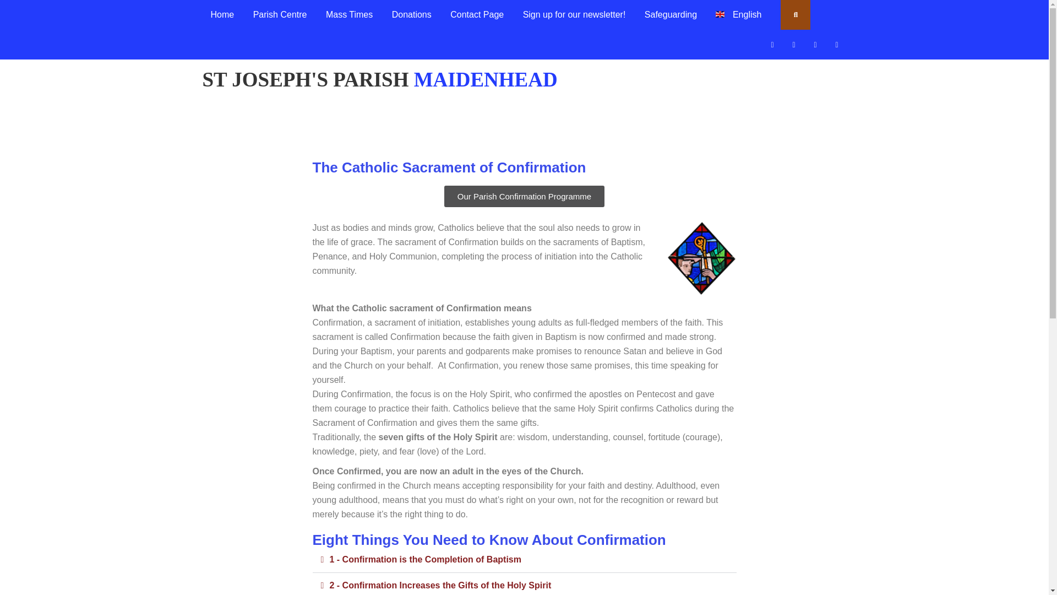 The image size is (1057, 595). What do you see at coordinates (349, 15) in the screenshot?
I see `Mass Times` at bounding box center [349, 15].